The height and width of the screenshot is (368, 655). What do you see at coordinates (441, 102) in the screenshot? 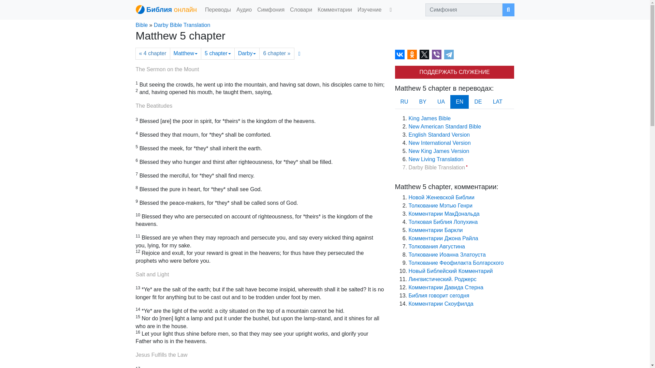
I see `UA` at bounding box center [441, 102].